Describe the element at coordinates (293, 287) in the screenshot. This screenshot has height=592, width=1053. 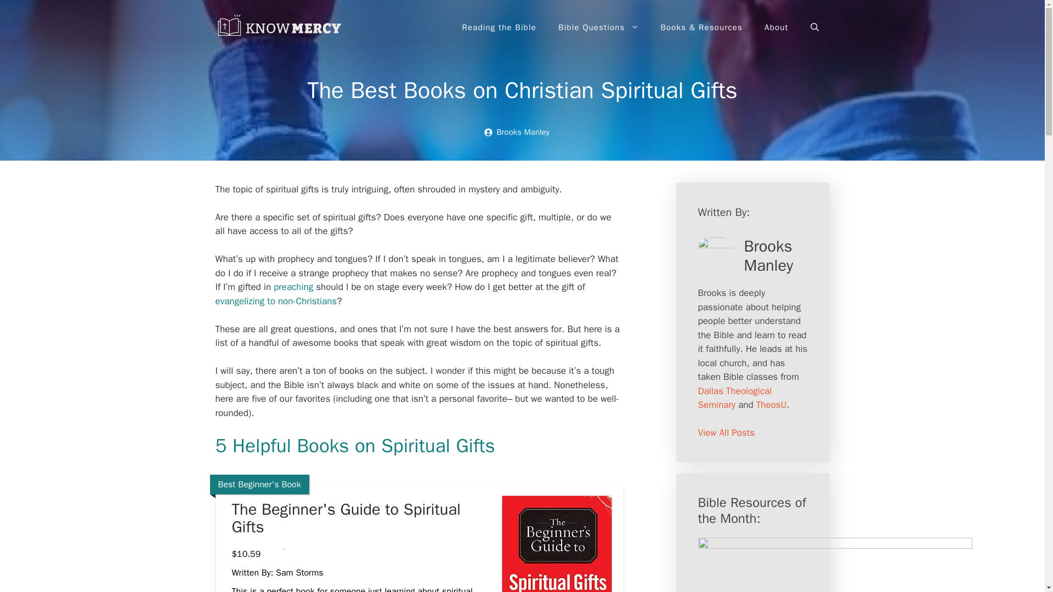
I see `preaching` at that location.